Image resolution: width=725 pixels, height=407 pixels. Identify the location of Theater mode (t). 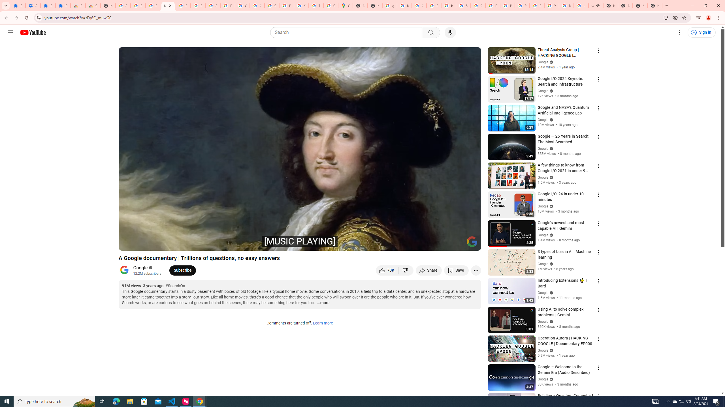
(457, 244).